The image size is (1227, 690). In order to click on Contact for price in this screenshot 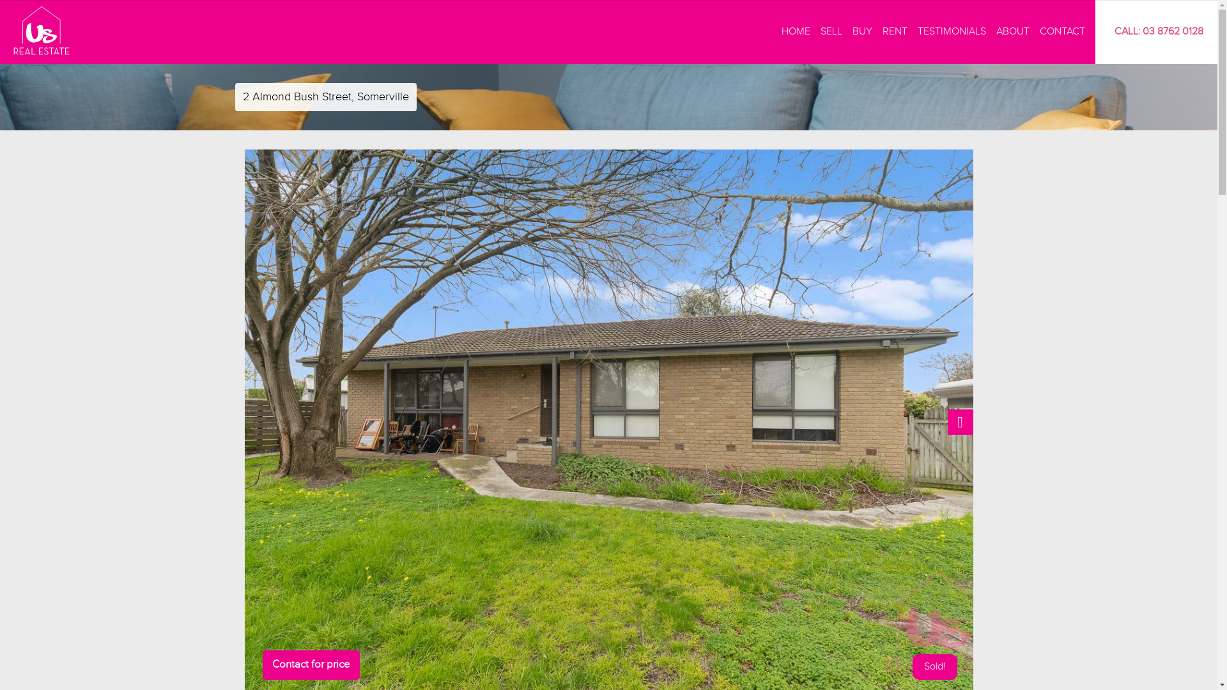, I will do `click(311, 664)`.